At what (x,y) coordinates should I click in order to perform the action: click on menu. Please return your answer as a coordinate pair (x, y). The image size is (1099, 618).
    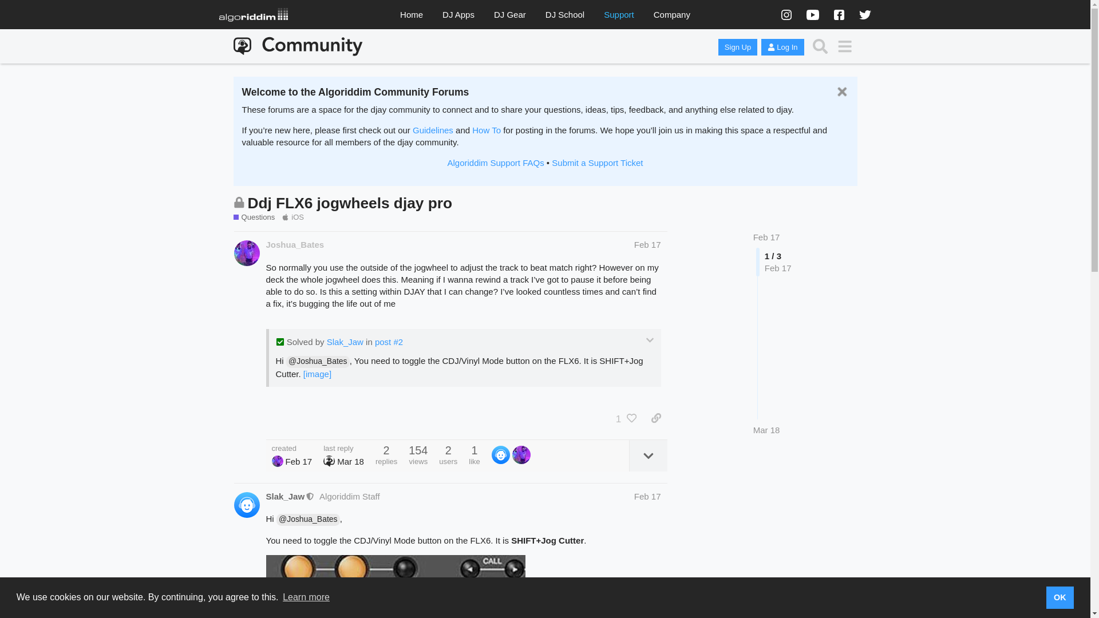
    Looking at the image, I should click on (845, 46).